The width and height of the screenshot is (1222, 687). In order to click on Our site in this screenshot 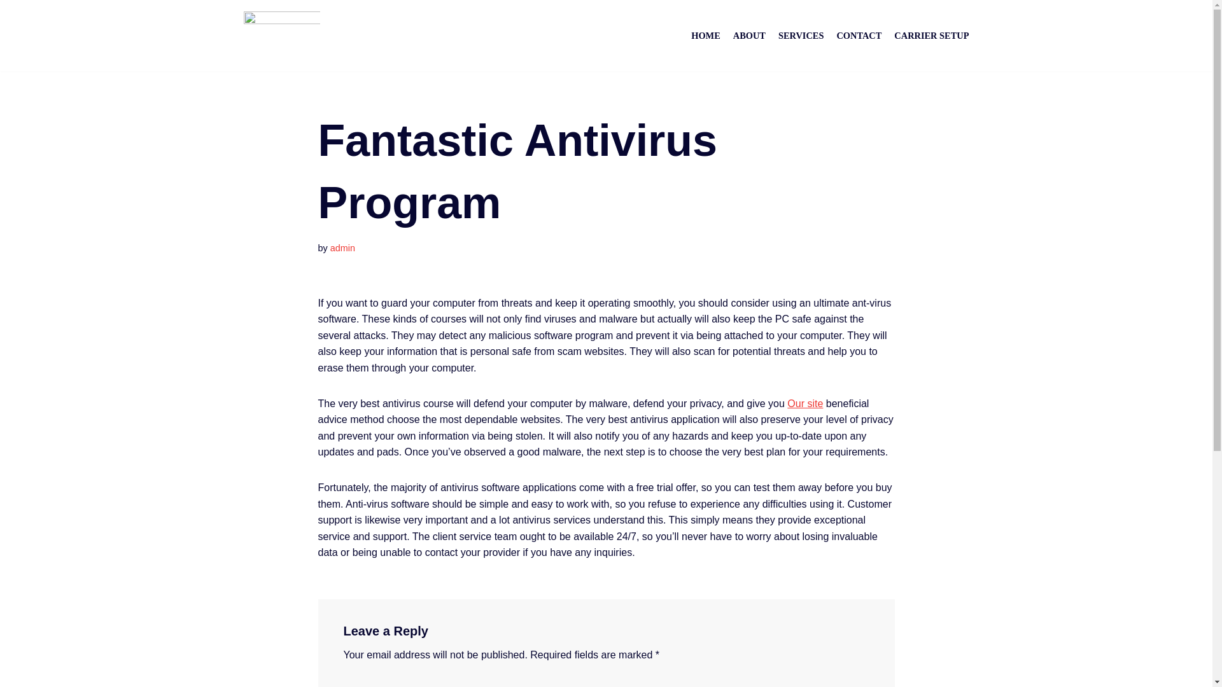, I will do `click(804, 403)`.